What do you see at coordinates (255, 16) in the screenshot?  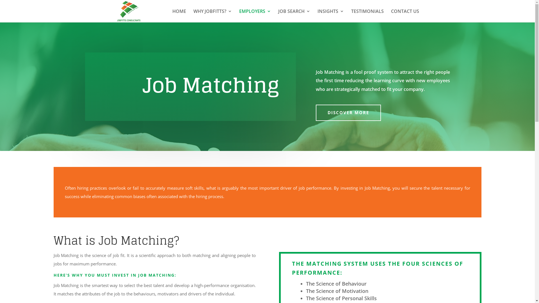 I see `EMPLOYERS` at bounding box center [255, 16].